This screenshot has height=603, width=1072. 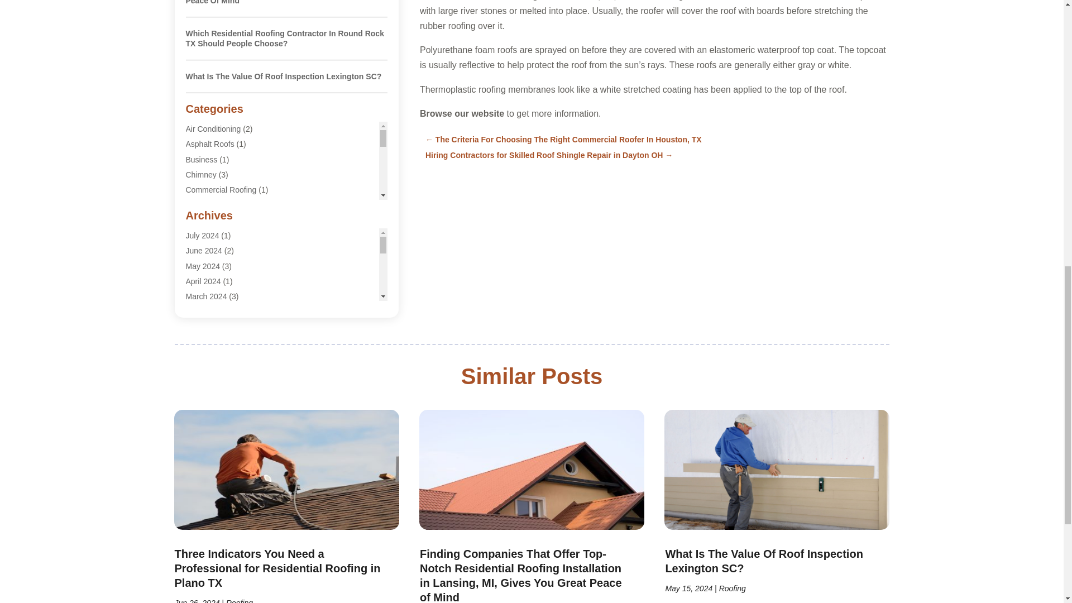 What do you see at coordinates (223, 265) in the screenshot?
I see `Custom Home Builder` at bounding box center [223, 265].